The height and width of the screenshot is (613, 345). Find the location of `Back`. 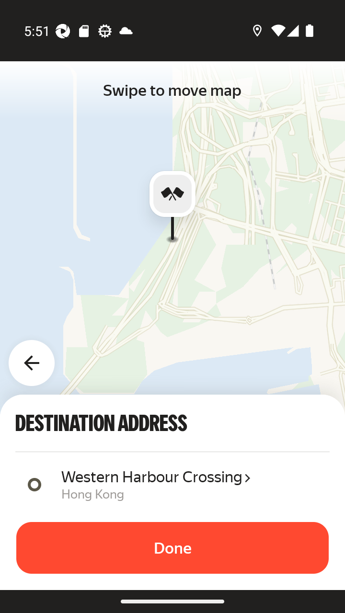

Back is located at coordinates (37, 357).